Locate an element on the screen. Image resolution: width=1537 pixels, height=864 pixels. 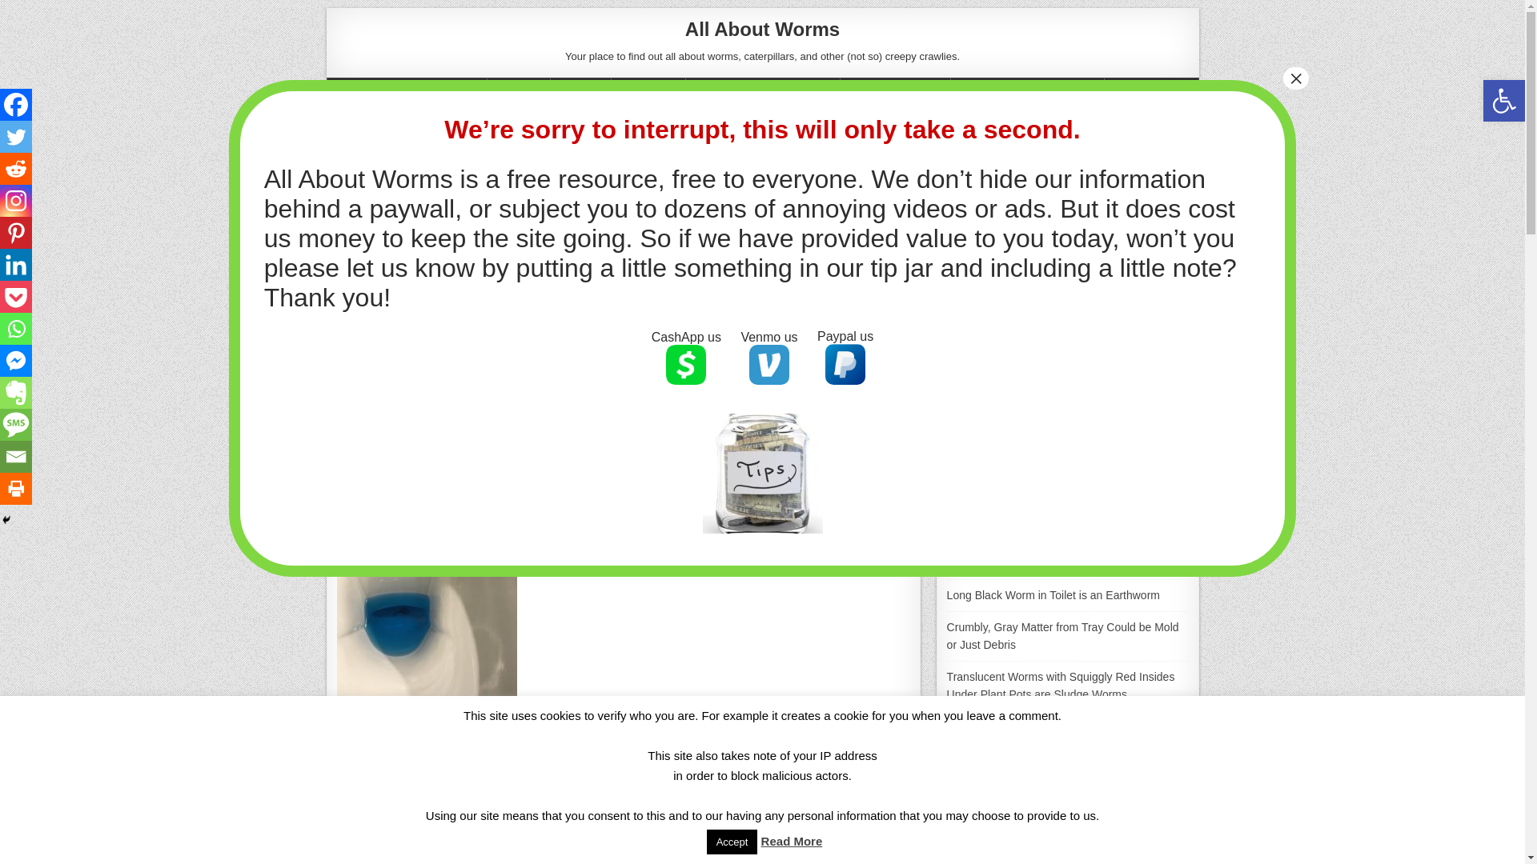
Print is located at coordinates (727, 218).